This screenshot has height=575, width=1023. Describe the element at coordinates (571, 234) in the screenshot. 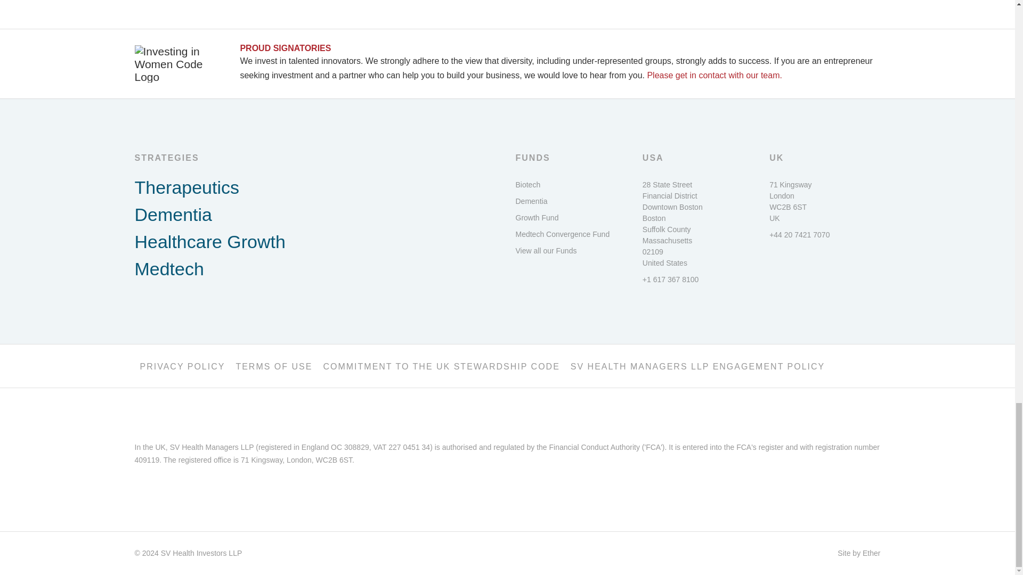

I see `Medtech Convergence Fund` at that location.